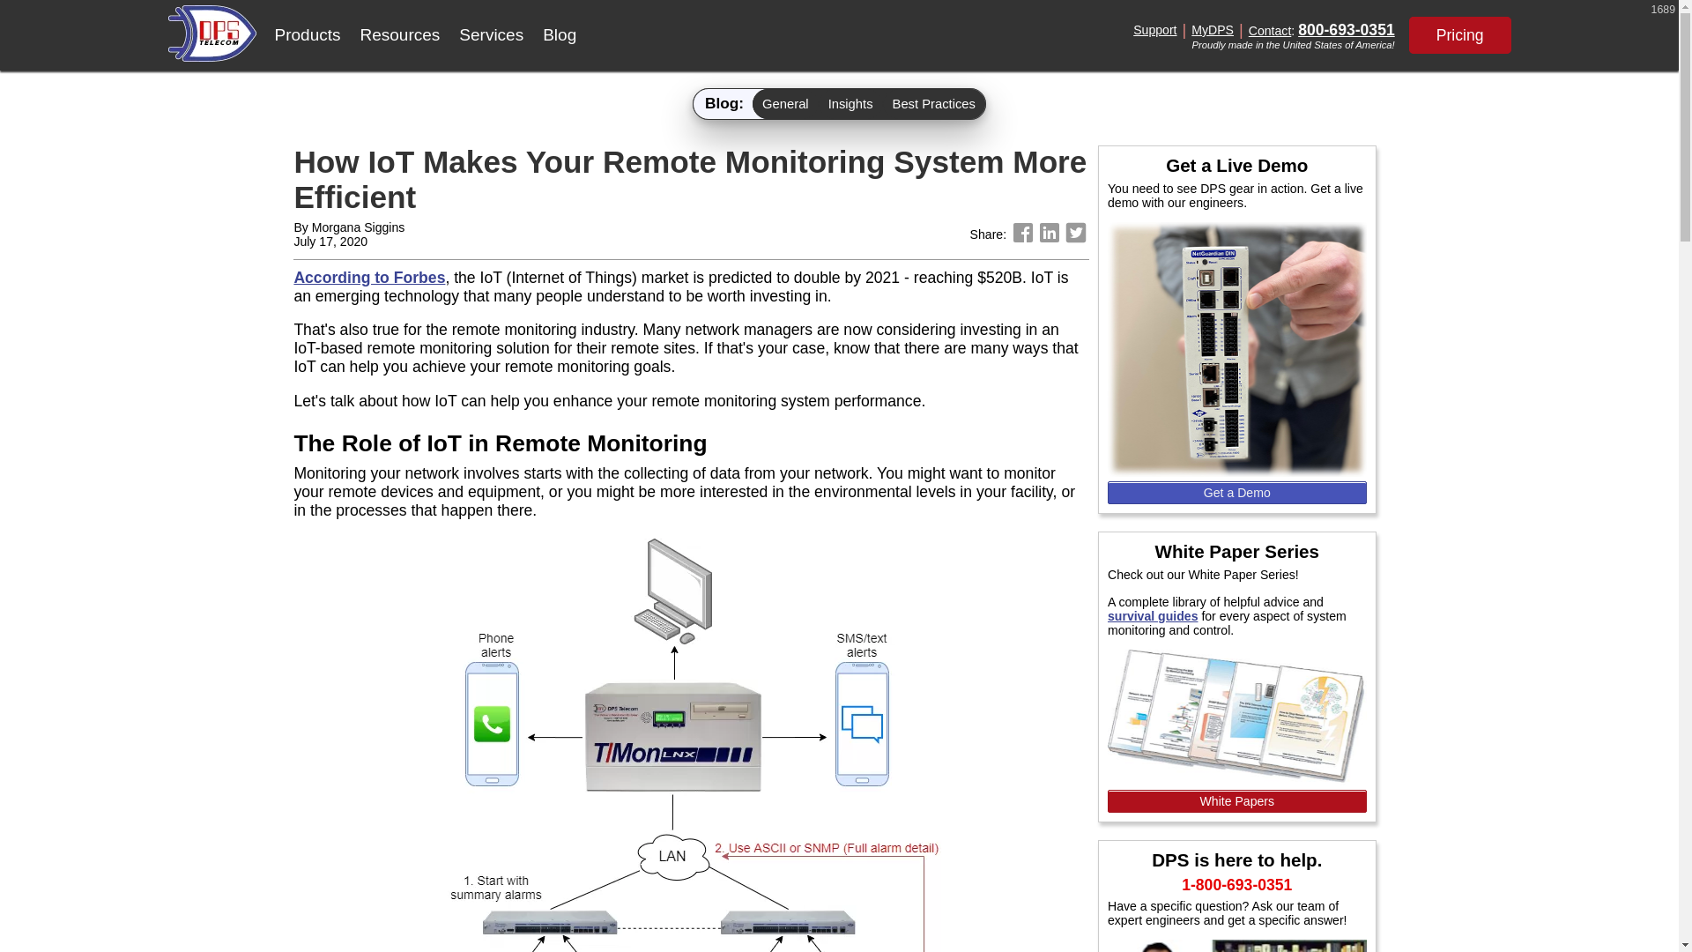 The width and height of the screenshot is (1692, 952). Describe the element at coordinates (307, 35) in the screenshot. I see `Products` at that location.